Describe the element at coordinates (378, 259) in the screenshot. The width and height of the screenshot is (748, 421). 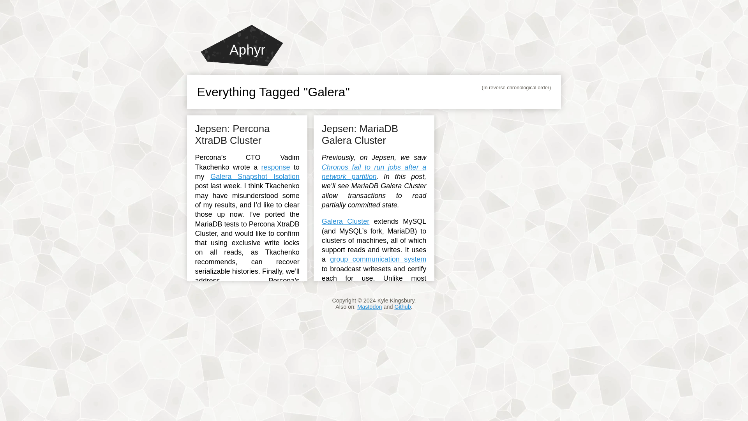
I see `group communication system` at that location.